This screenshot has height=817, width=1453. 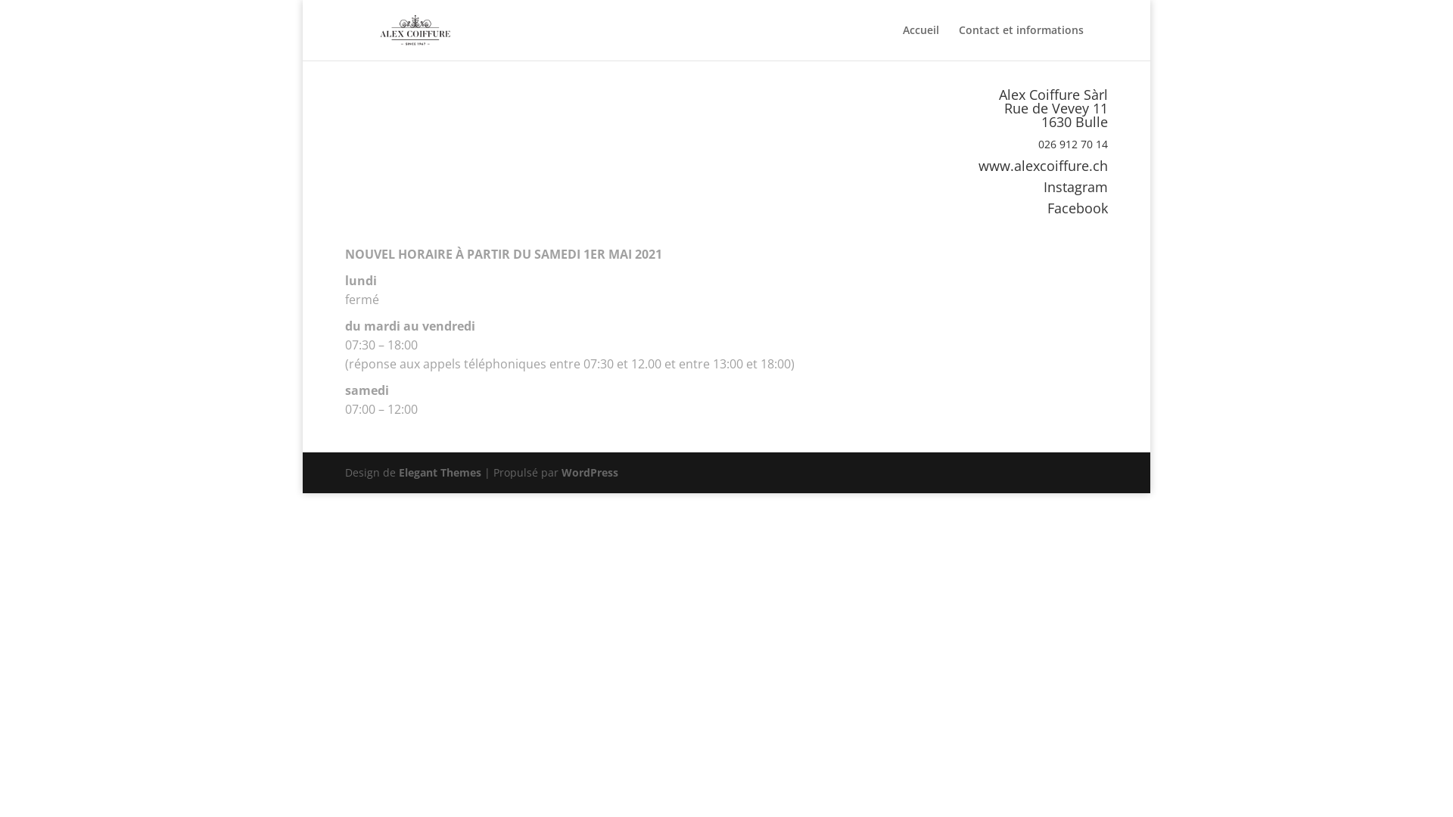 What do you see at coordinates (1078, 208) in the screenshot?
I see `Facebook` at bounding box center [1078, 208].